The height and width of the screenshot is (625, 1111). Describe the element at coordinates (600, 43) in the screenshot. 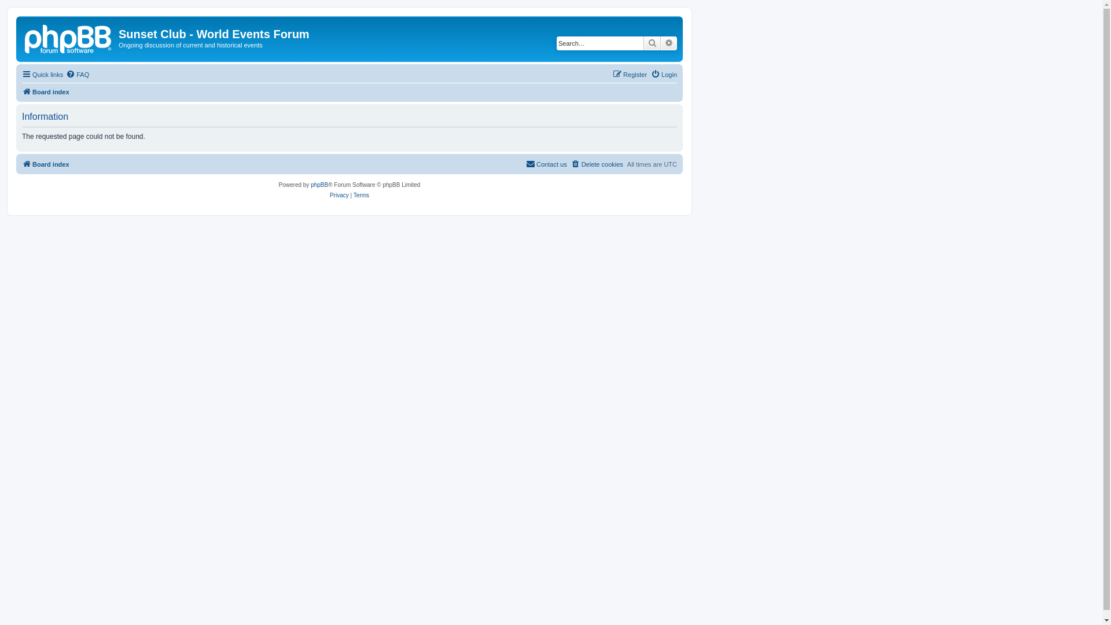

I see `Search for keywords` at that location.